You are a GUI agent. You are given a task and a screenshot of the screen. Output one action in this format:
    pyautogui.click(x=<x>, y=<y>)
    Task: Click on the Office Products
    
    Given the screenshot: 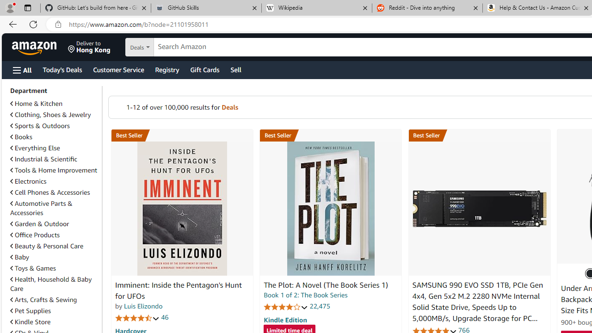 What is the action you would take?
    pyautogui.click(x=54, y=235)
    